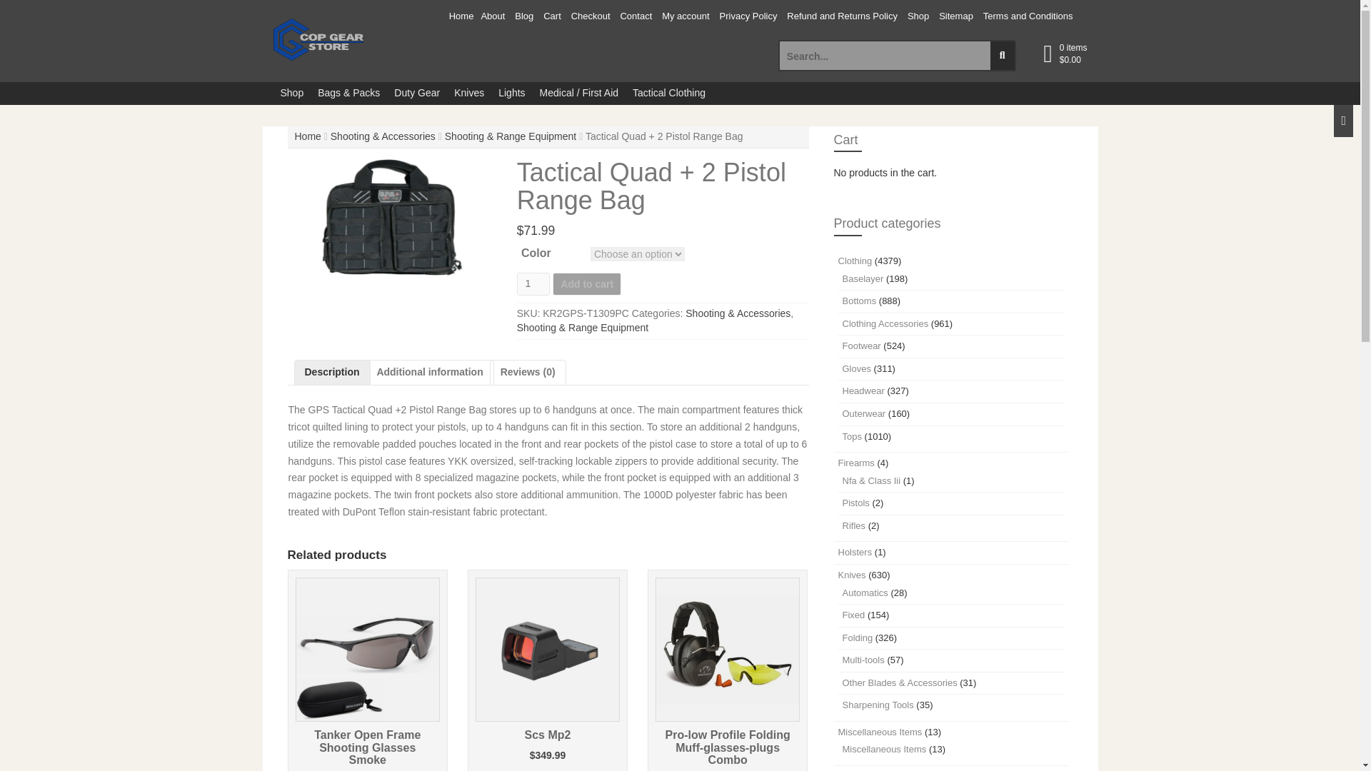 This screenshot has width=1371, height=771. Describe the element at coordinates (586, 284) in the screenshot. I see `Add to cart` at that location.